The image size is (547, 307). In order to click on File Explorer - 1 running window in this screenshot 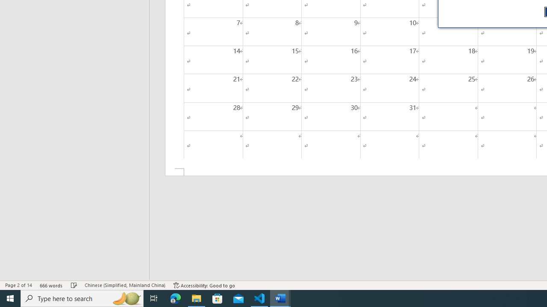, I will do `click(197, 298)`.